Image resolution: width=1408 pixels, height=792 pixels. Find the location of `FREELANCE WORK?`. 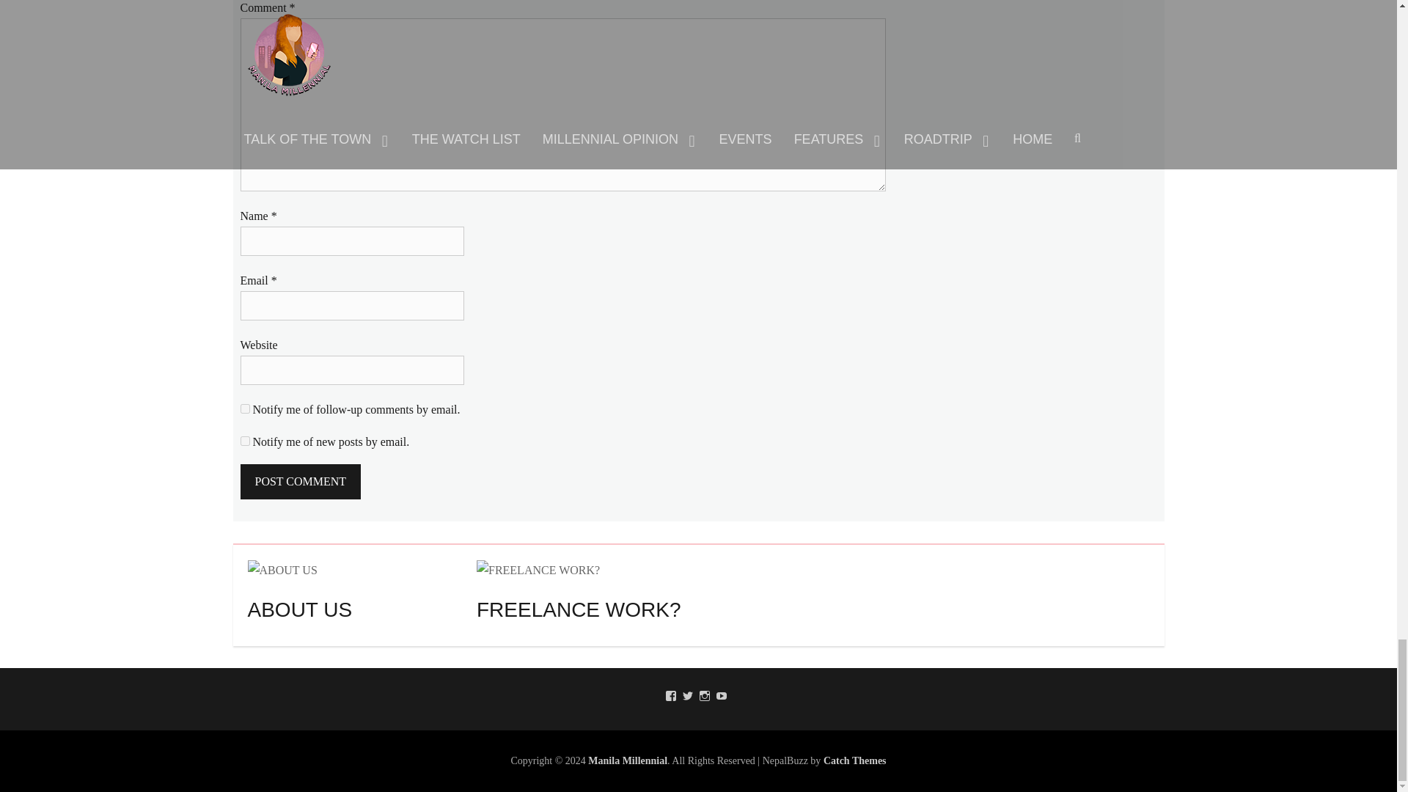

FREELANCE WORK? is located at coordinates (538, 569).